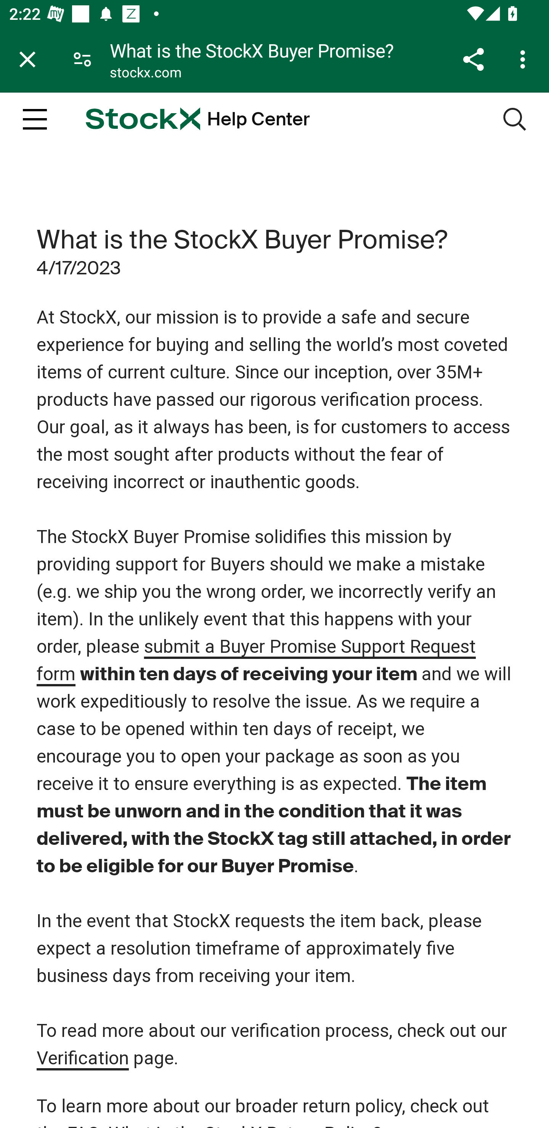 This screenshot has height=1128, width=549. I want to click on Connection is secure, so click(82, 59).